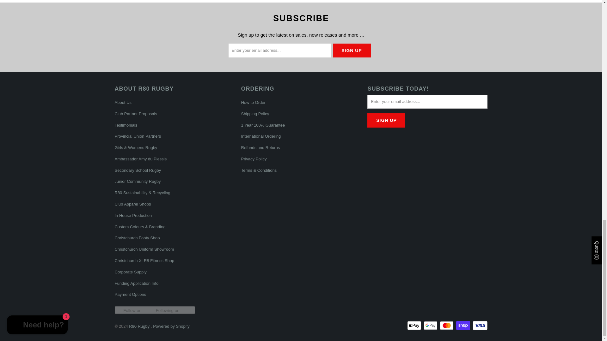 This screenshot has width=607, height=341. Describe the element at coordinates (447, 326) in the screenshot. I see `Mastercard` at that location.